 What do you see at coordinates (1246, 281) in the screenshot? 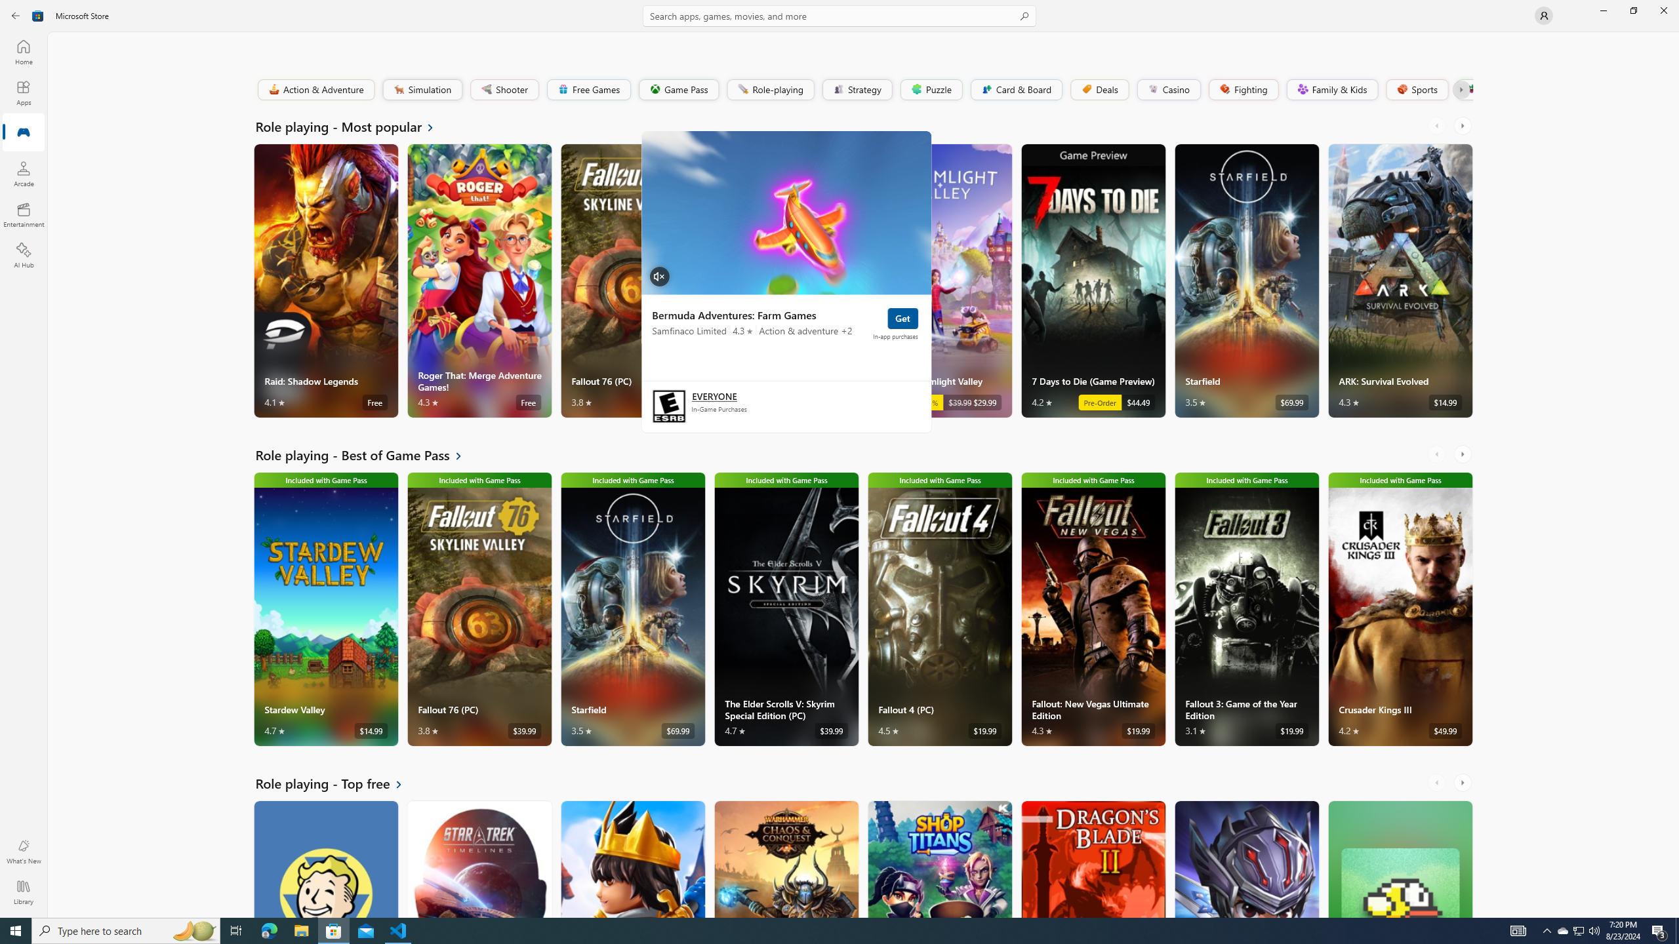
I see `Starfield. Average rating of 3.5 out of five stars. $69.99  ` at bounding box center [1246, 281].